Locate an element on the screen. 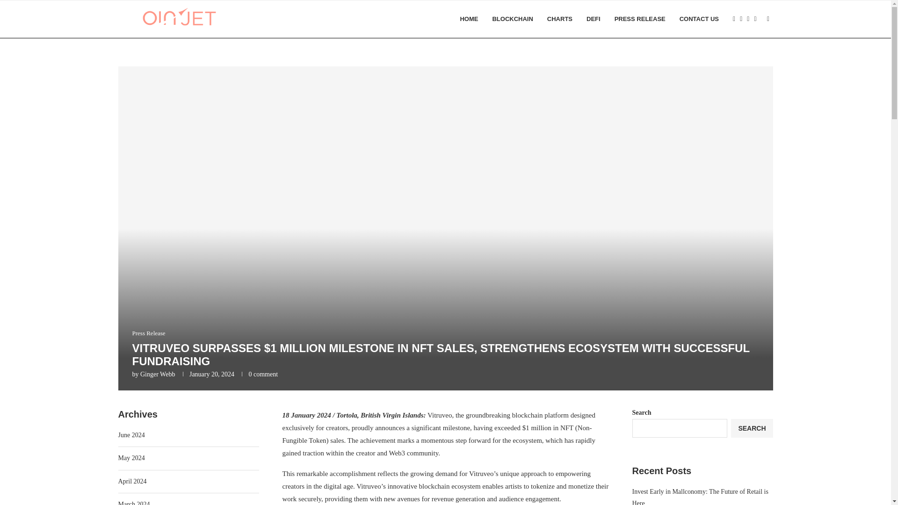 This screenshot has height=505, width=898. Ginger Webb is located at coordinates (157, 374).